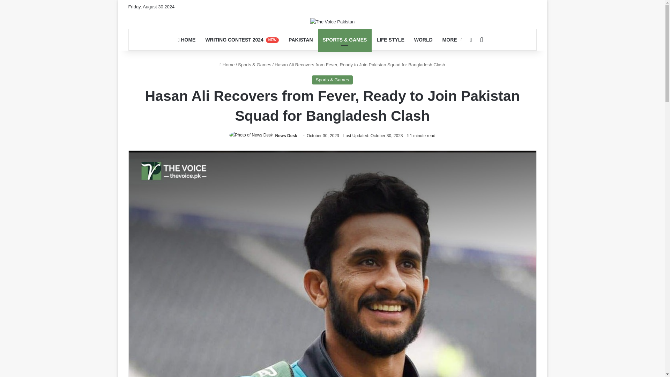  I want to click on HOME, so click(186, 40).